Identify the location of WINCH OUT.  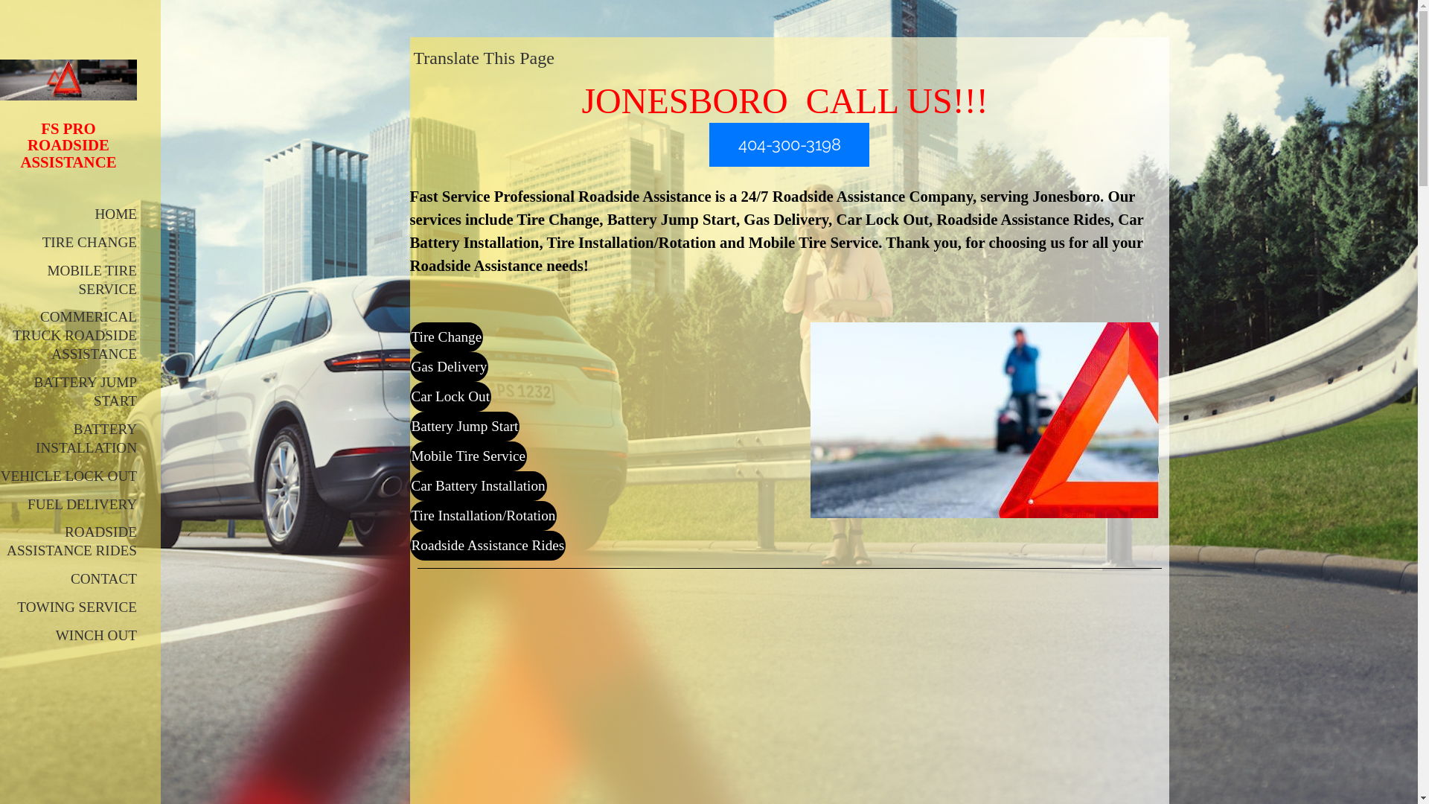
(97, 636).